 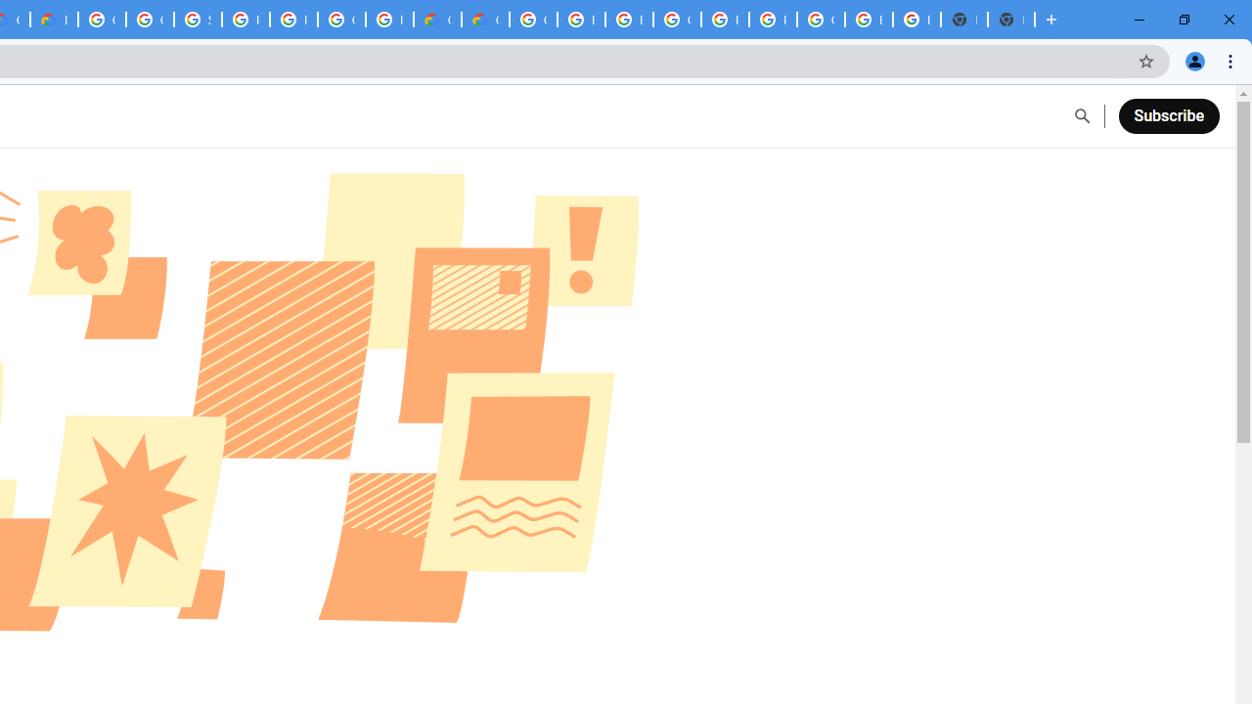 What do you see at coordinates (1011, 20) in the screenshot?
I see `New Tab` at bounding box center [1011, 20].